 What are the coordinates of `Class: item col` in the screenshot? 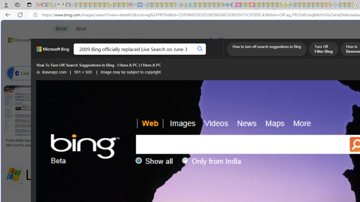 It's located at (265, 73).